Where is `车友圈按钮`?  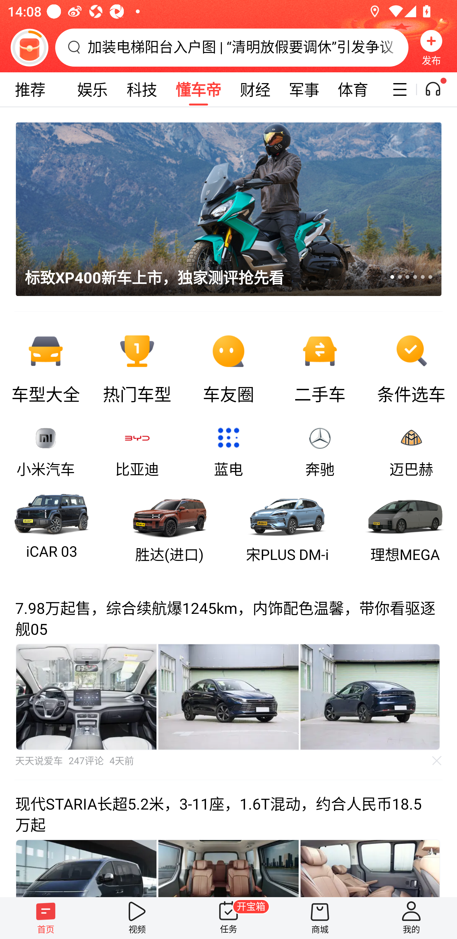
车友圈按钮 is located at coordinates (228, 367).